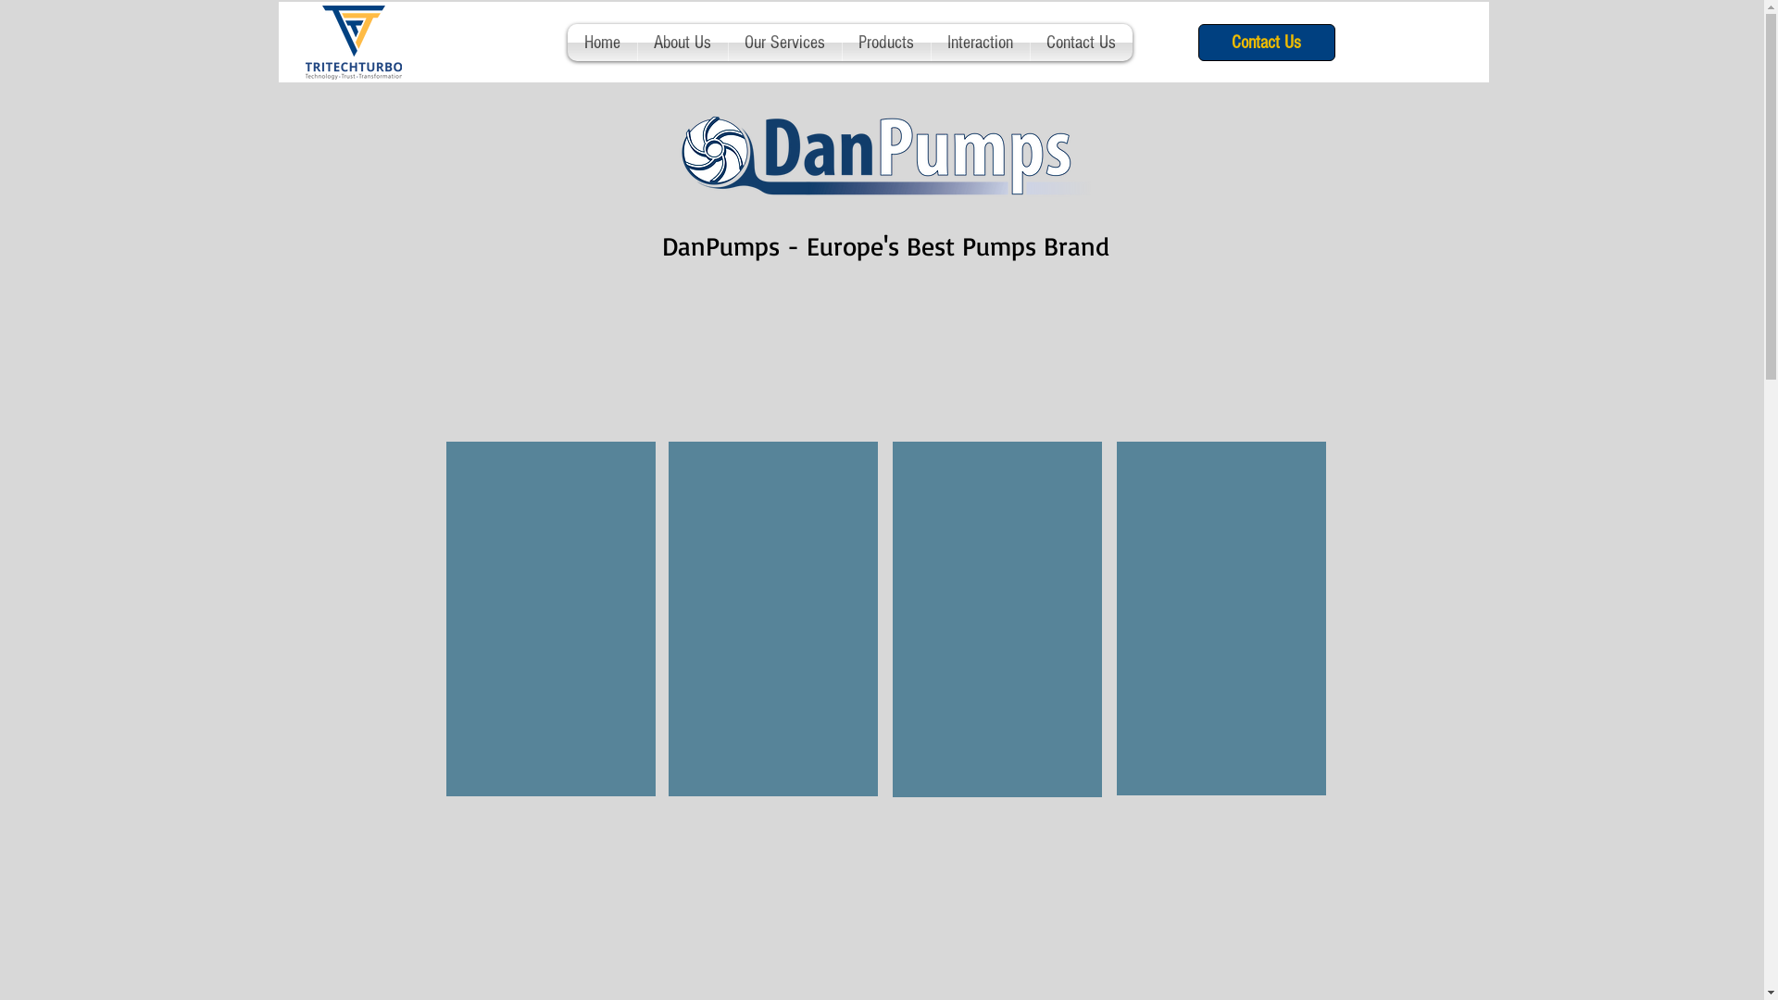 This screenshot has width=1778, height=1000. What do you see at coordinates (682, 43) in the screenshot?
I see `About Us` at bounding box center [682, 43].